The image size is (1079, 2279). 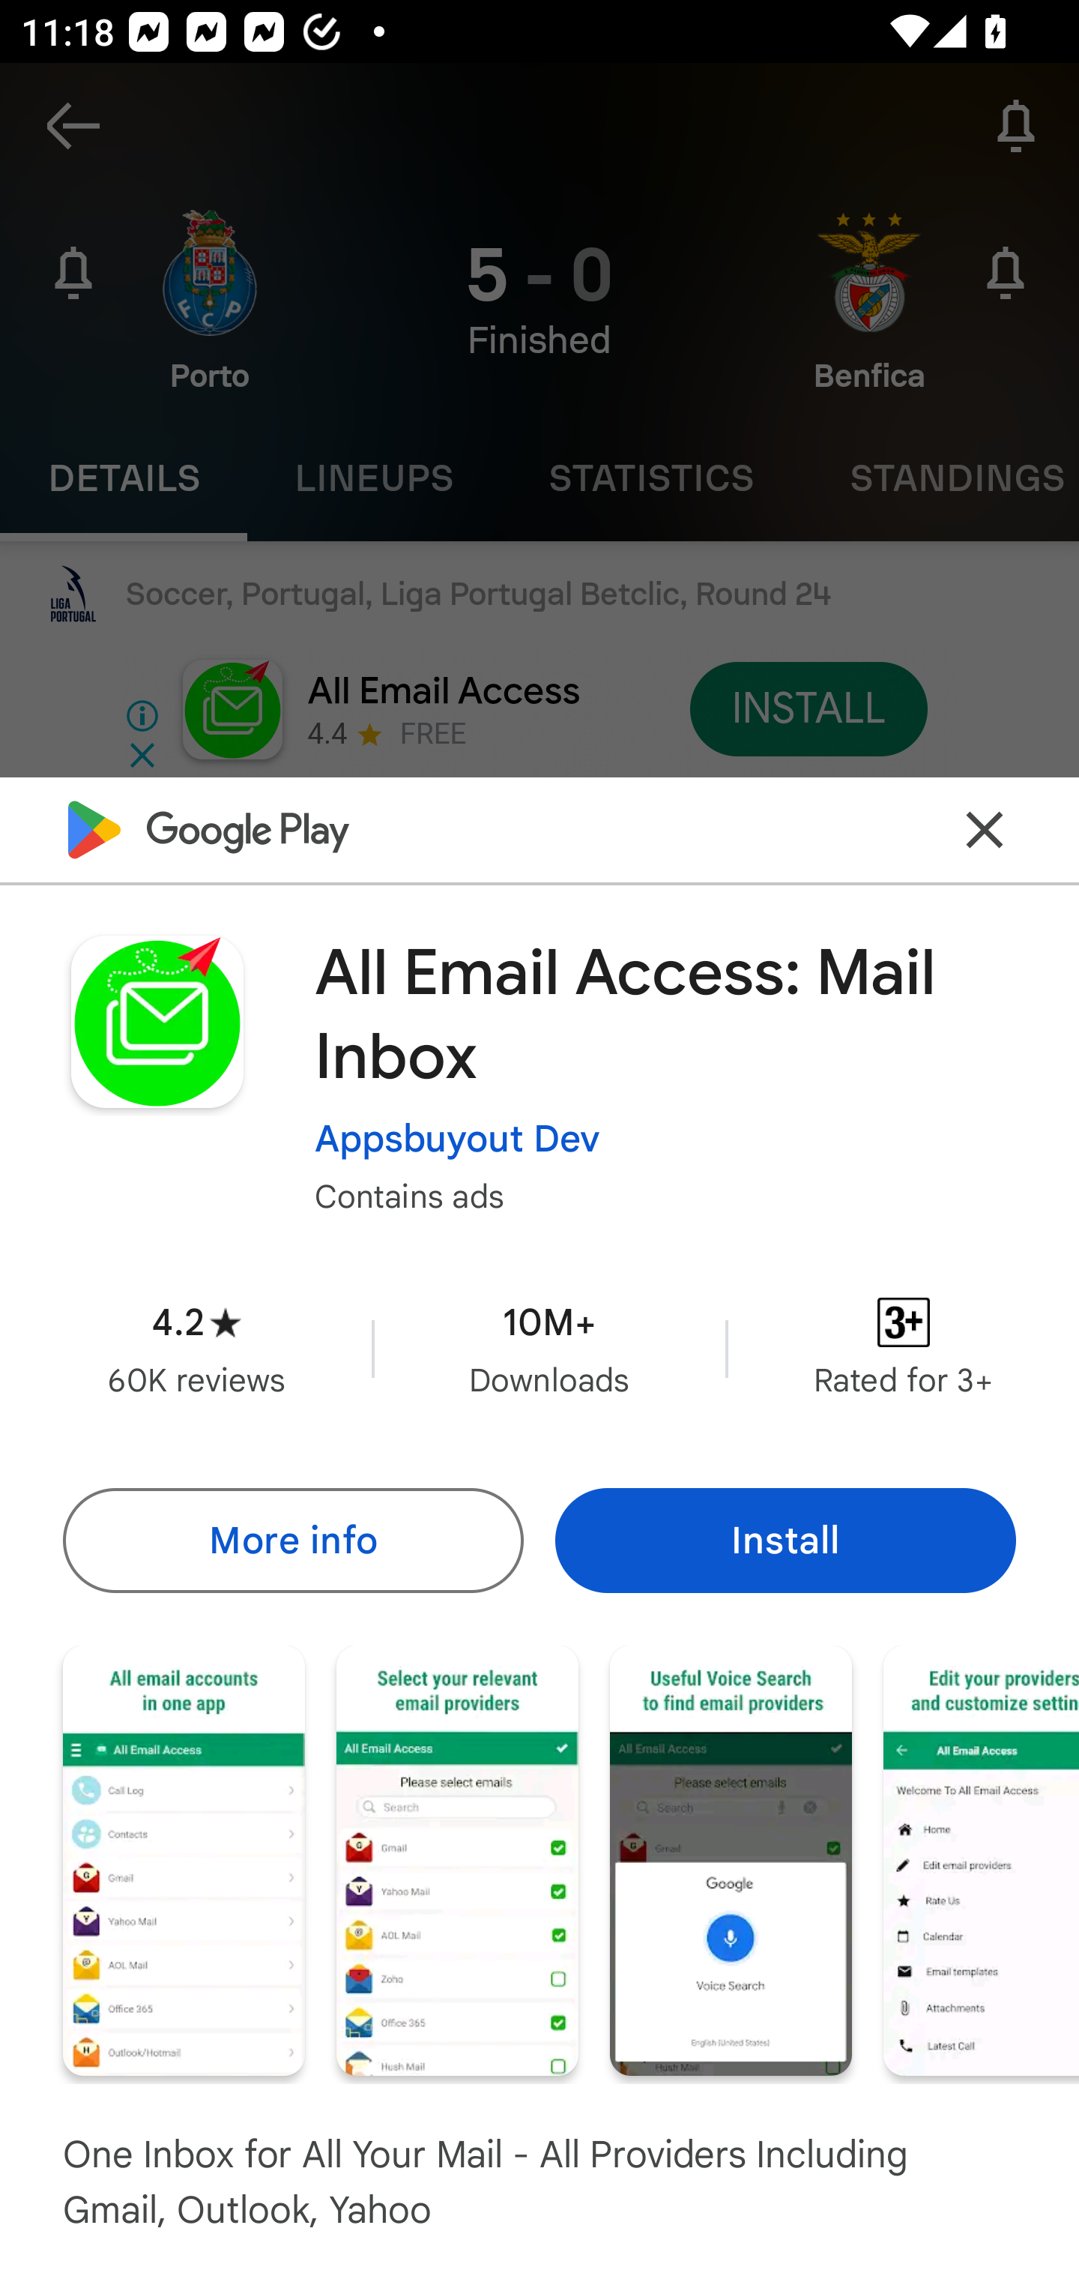 What do you see at coordinates (292, 1540) in the screenshot?
I see `More info` at bounding box center [292, 1540].